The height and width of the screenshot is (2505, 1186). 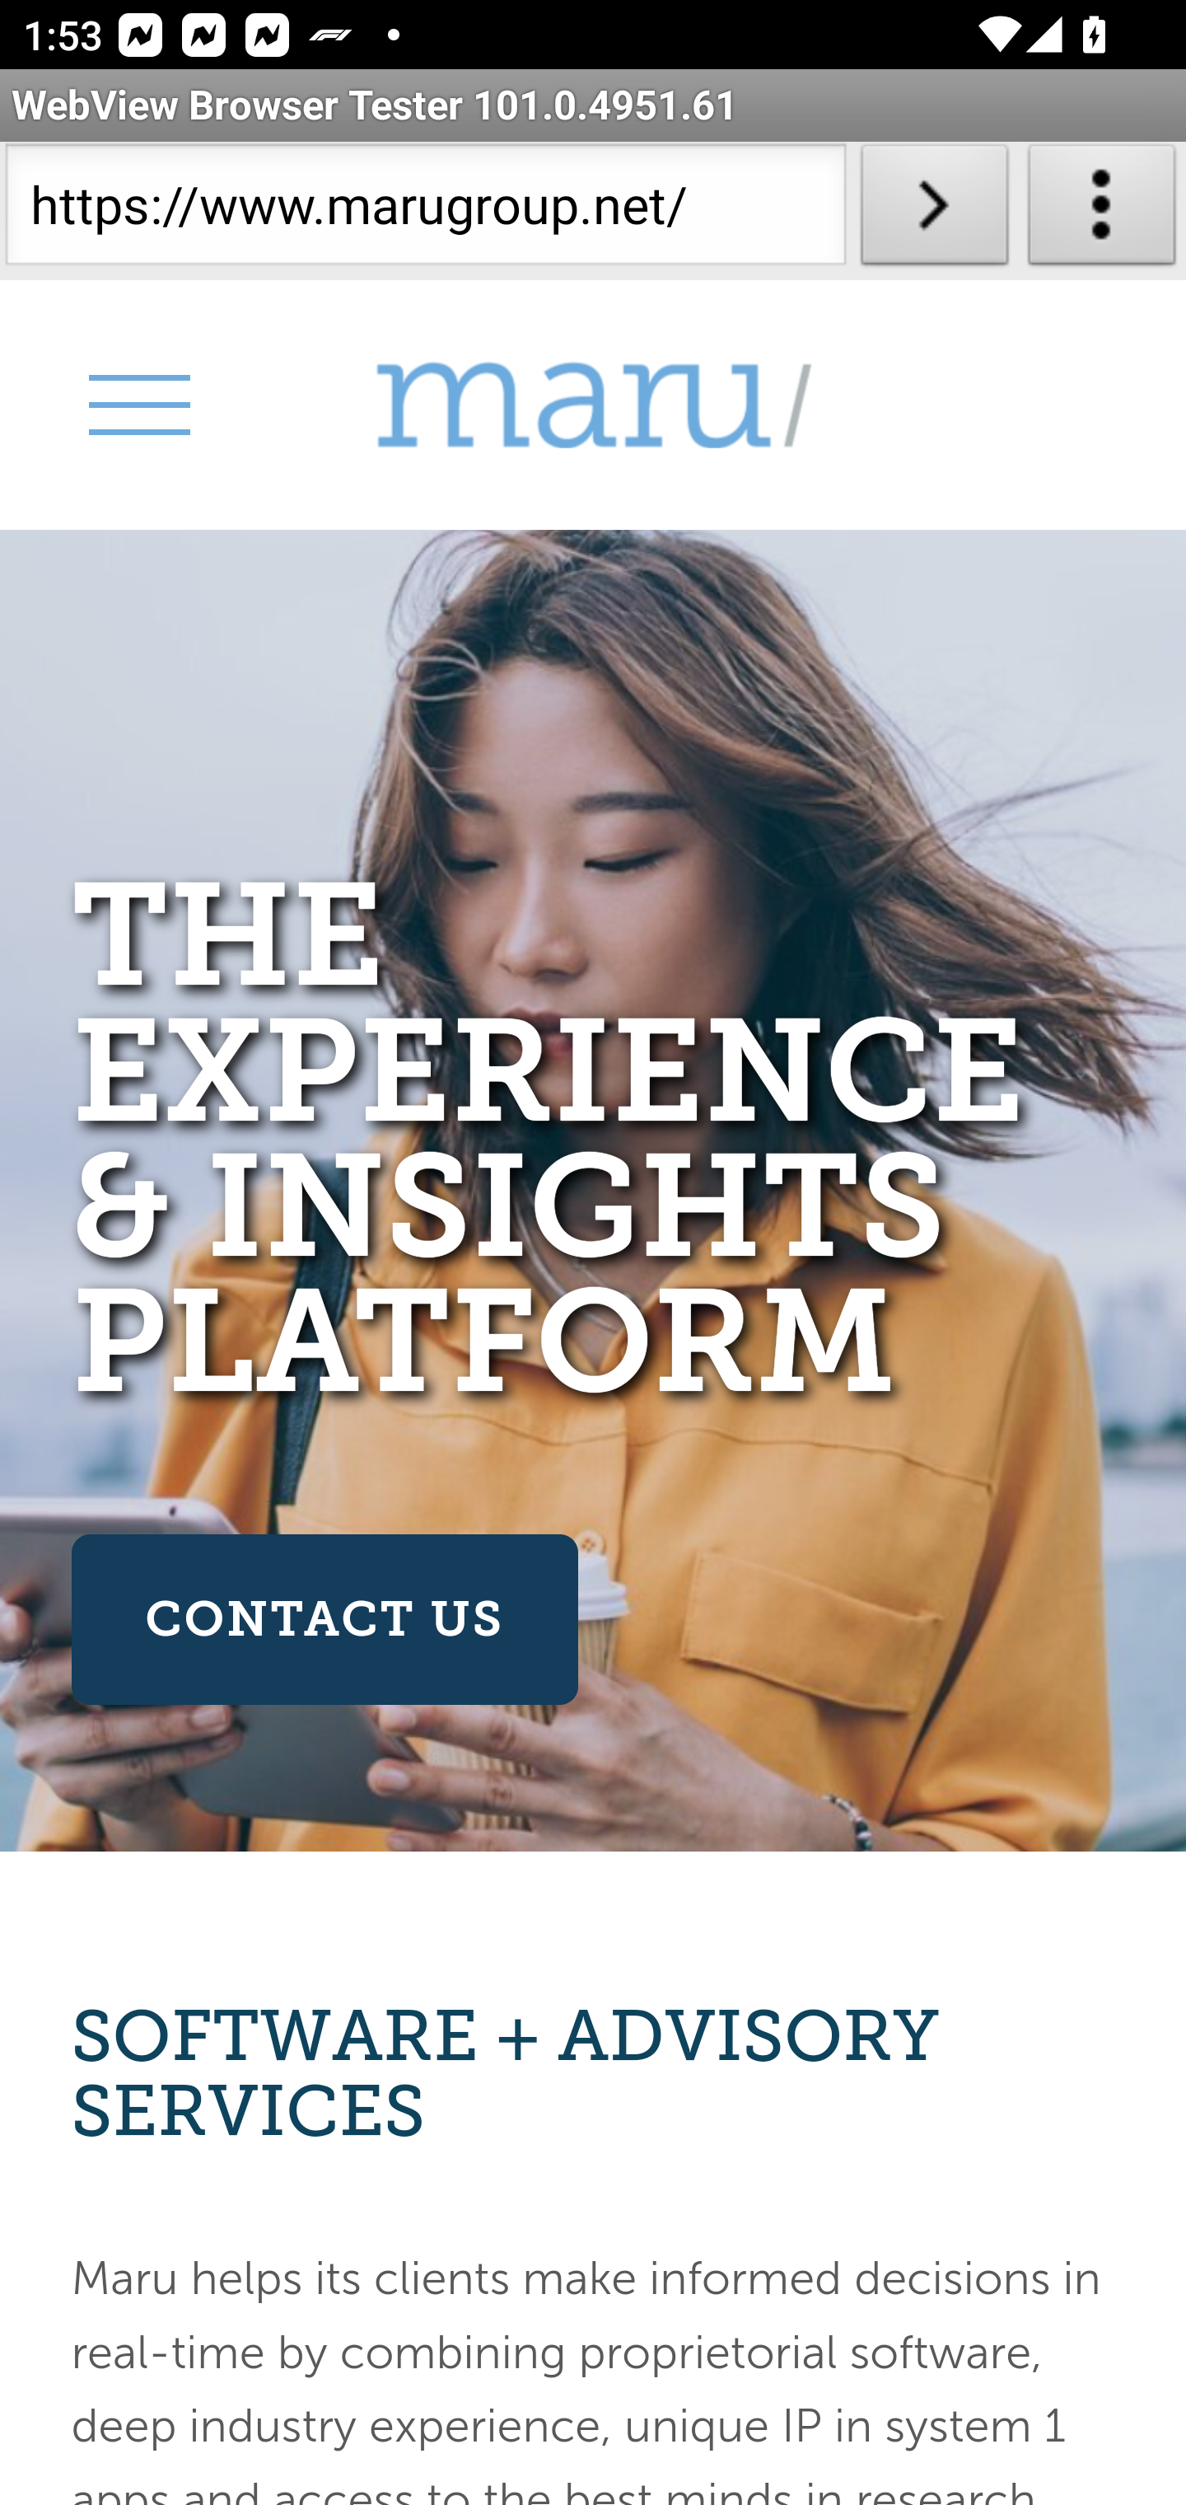 What do you see at coordinates (323, 1620) in the screenshot?
I see `CONTACT US` at bounding box center [323, 1620].